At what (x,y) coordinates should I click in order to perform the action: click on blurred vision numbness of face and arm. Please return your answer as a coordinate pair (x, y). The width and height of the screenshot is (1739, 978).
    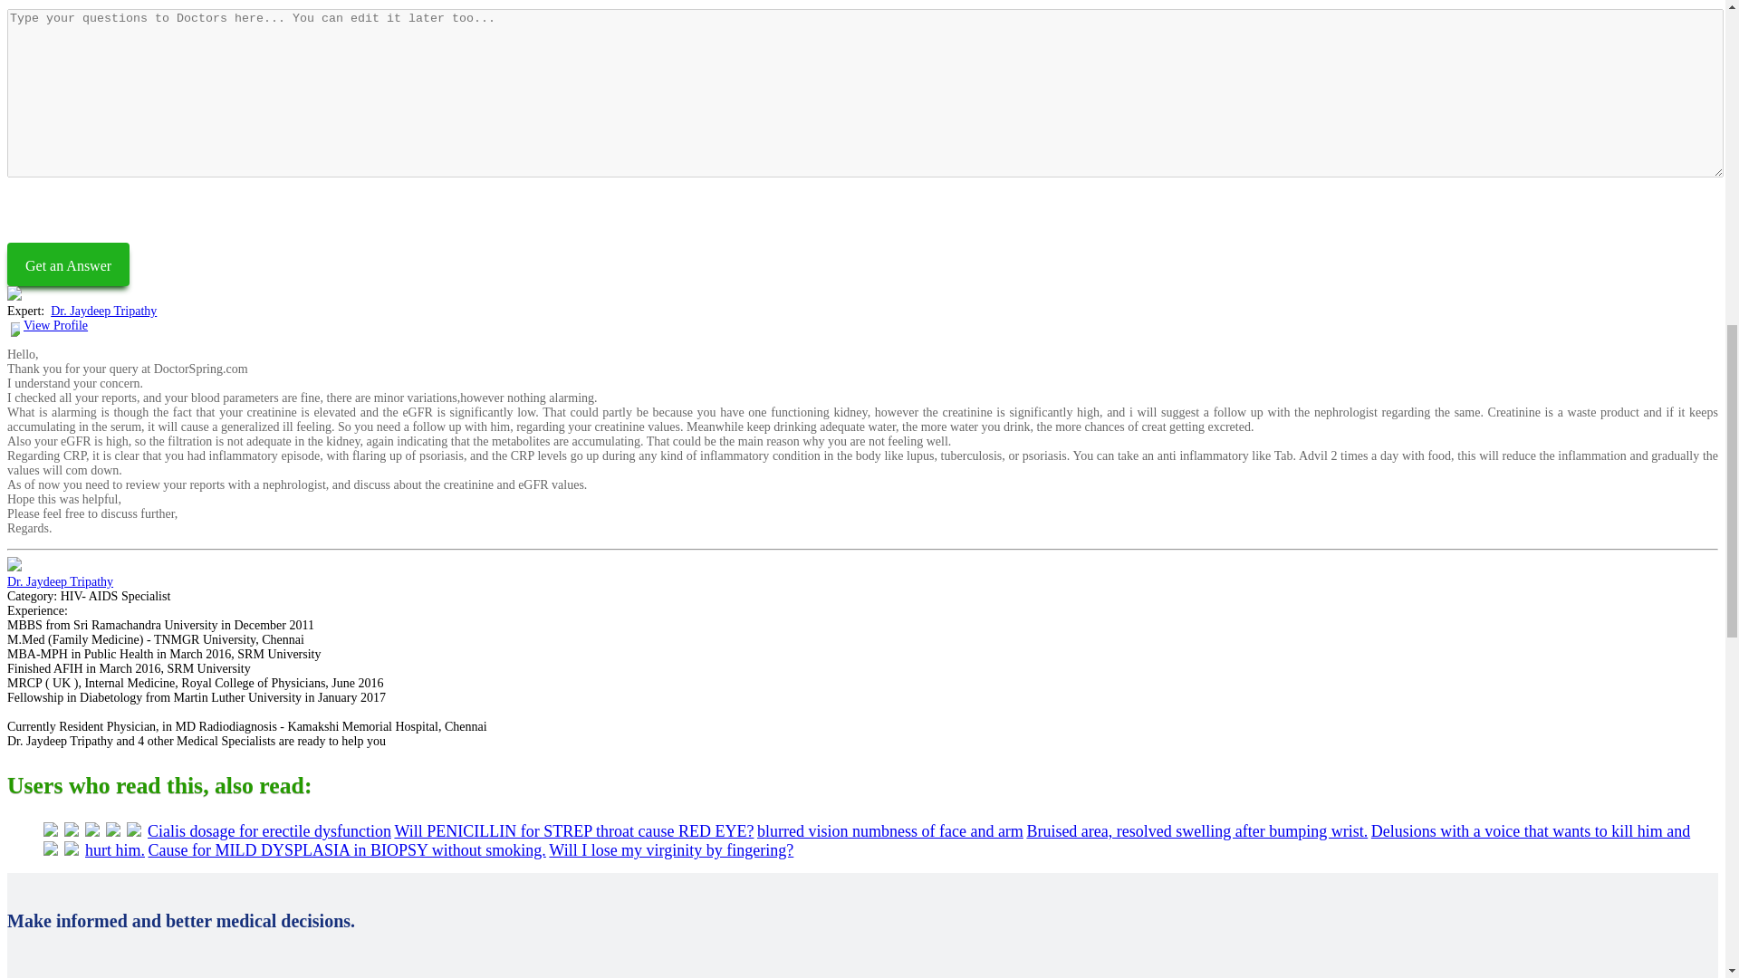
    Looking at the image, I should click on (889, 831).